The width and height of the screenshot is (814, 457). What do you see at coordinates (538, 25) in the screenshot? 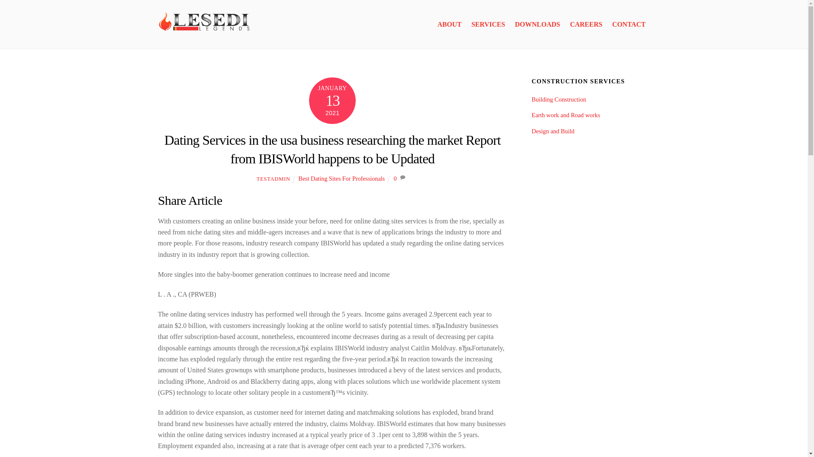
I see `DOWNLOADS` at bounding box center [538, 25].